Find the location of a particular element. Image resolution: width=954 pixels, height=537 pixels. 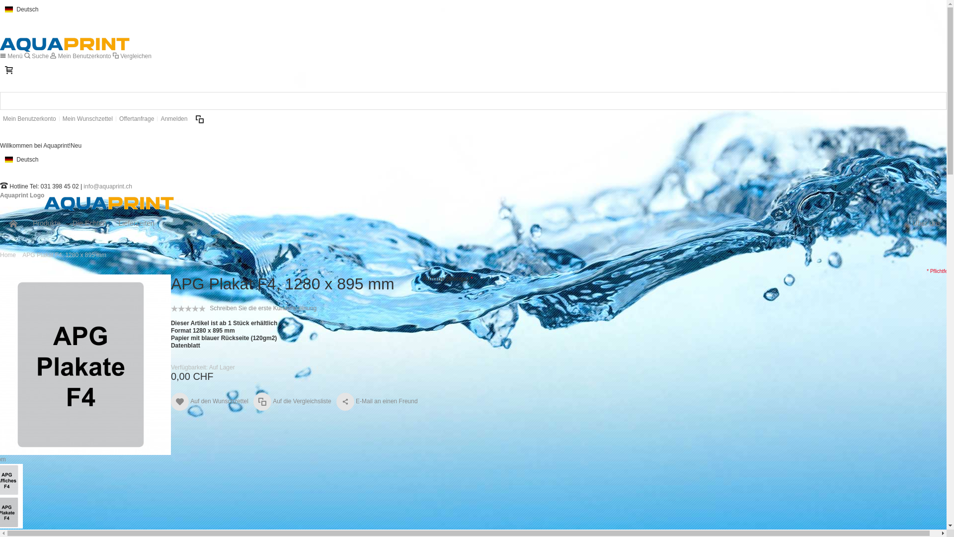

Mein Wunschzettel is located at coordinates (87, 119).